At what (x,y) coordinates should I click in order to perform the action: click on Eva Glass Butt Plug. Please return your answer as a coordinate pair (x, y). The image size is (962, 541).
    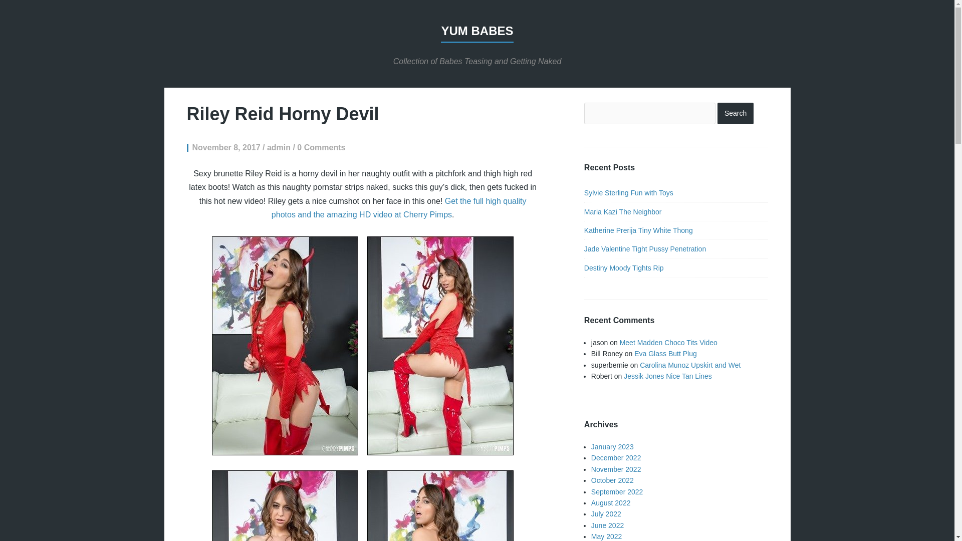
    Looking at the image, I should click on (665, 353).